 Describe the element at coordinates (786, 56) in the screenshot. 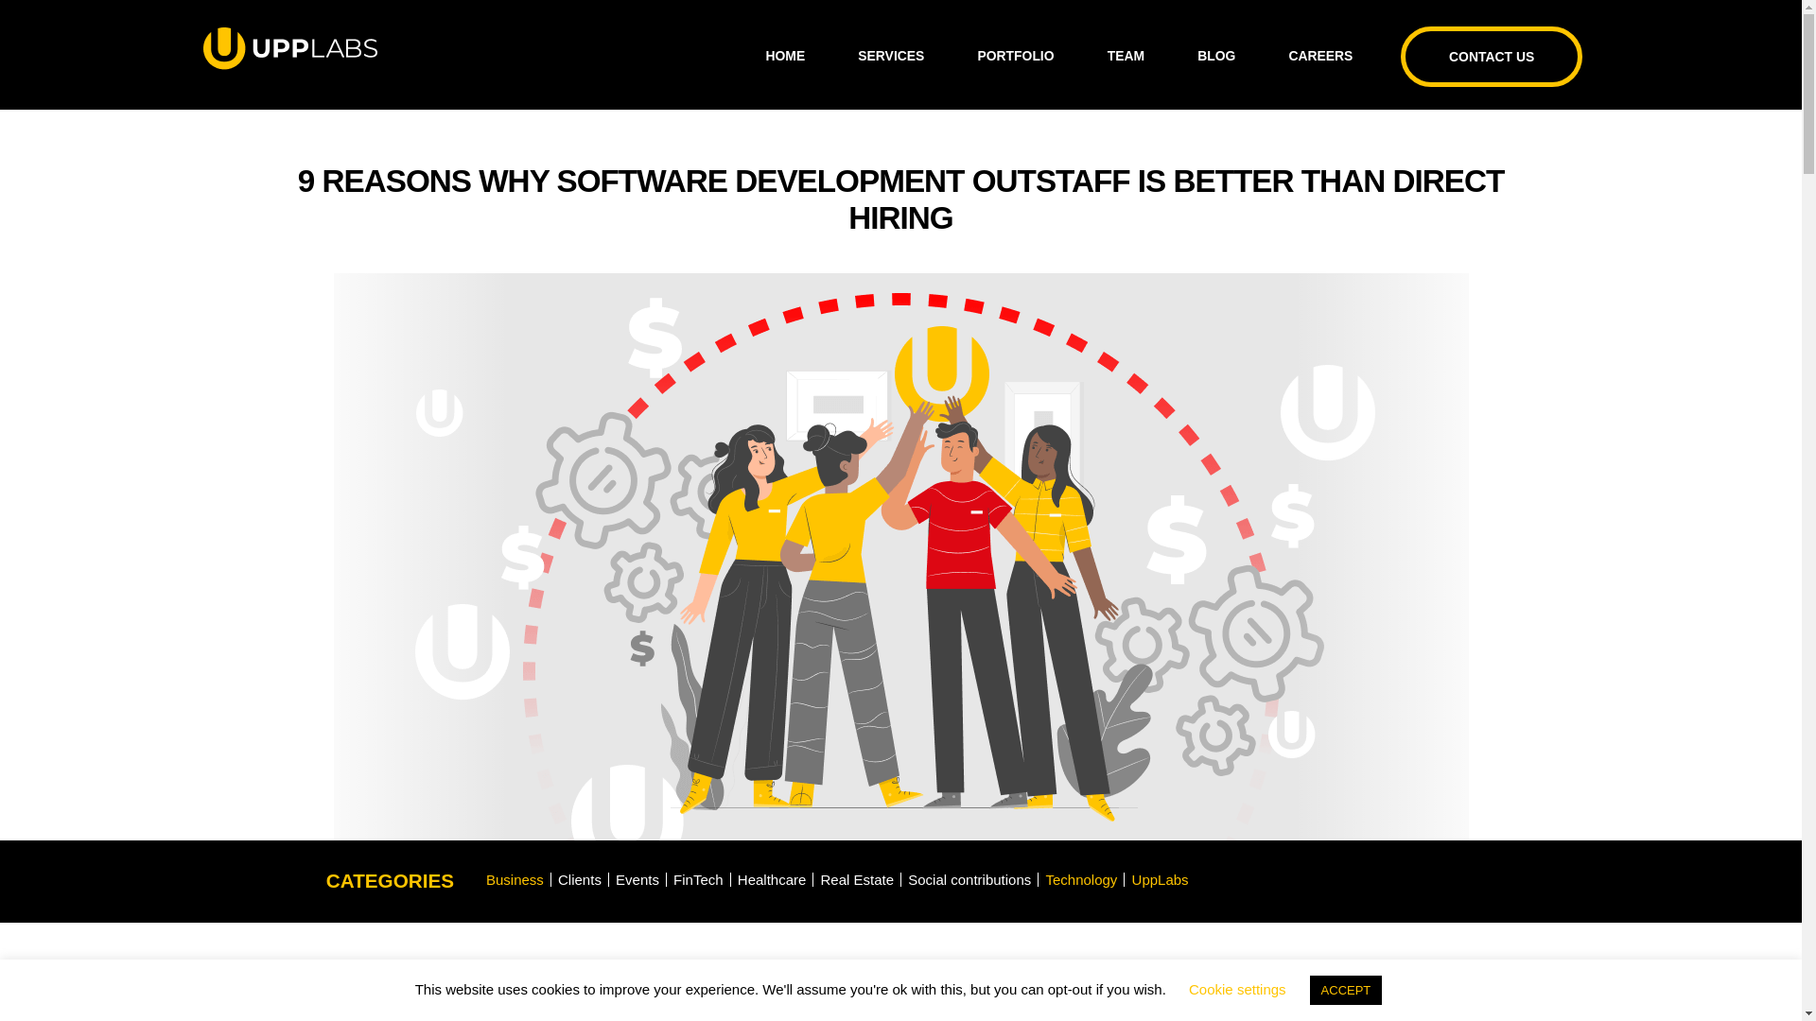

I see `HOME` at that location.